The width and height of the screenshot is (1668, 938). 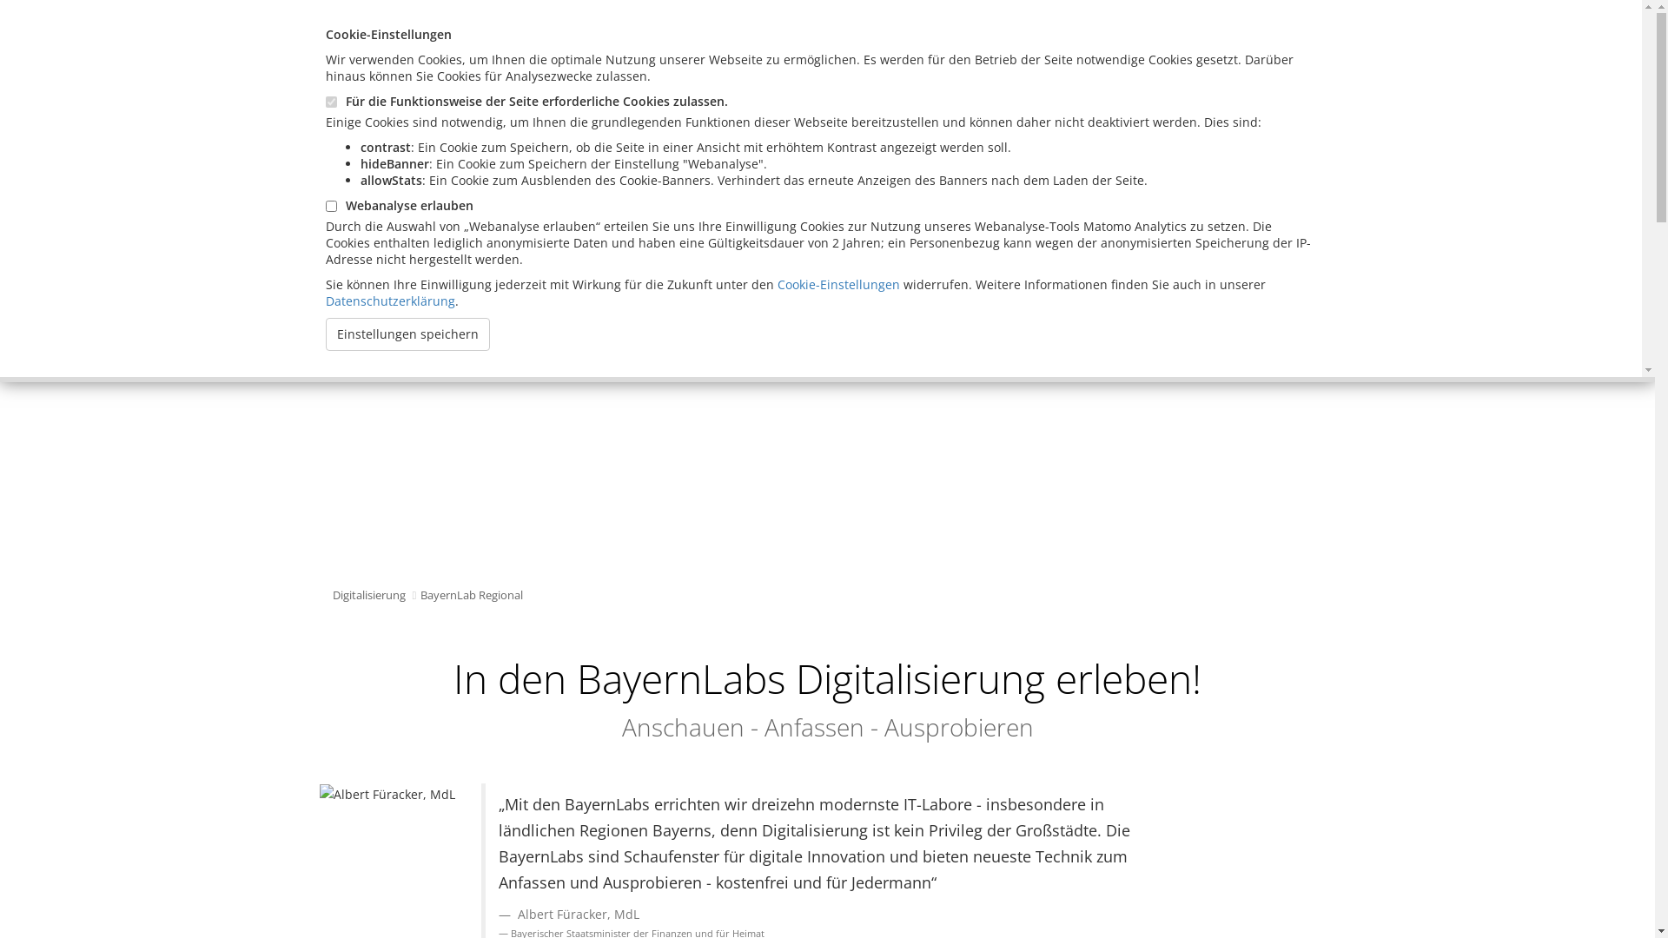 I want to click on Digitalisierung, so click(x=401, y=186).